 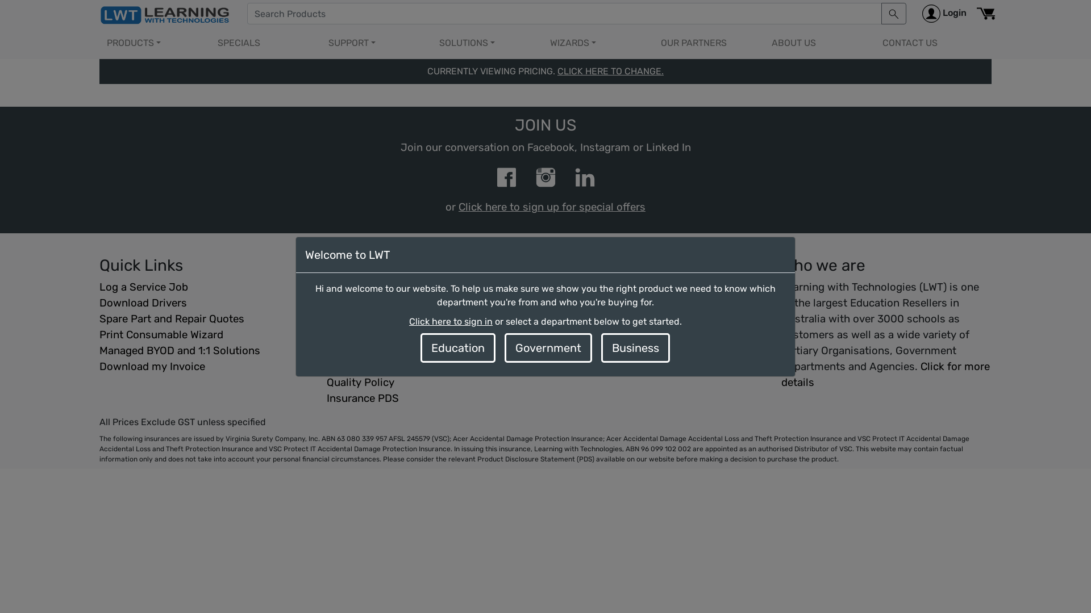 I want to click on Log a Service Job, so click(x=205, y=287).